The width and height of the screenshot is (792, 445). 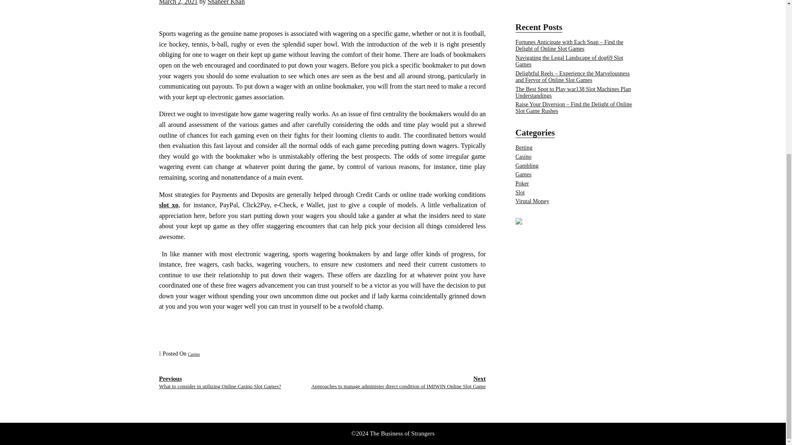 I want to click on Slot, so click(x=520, y=193).